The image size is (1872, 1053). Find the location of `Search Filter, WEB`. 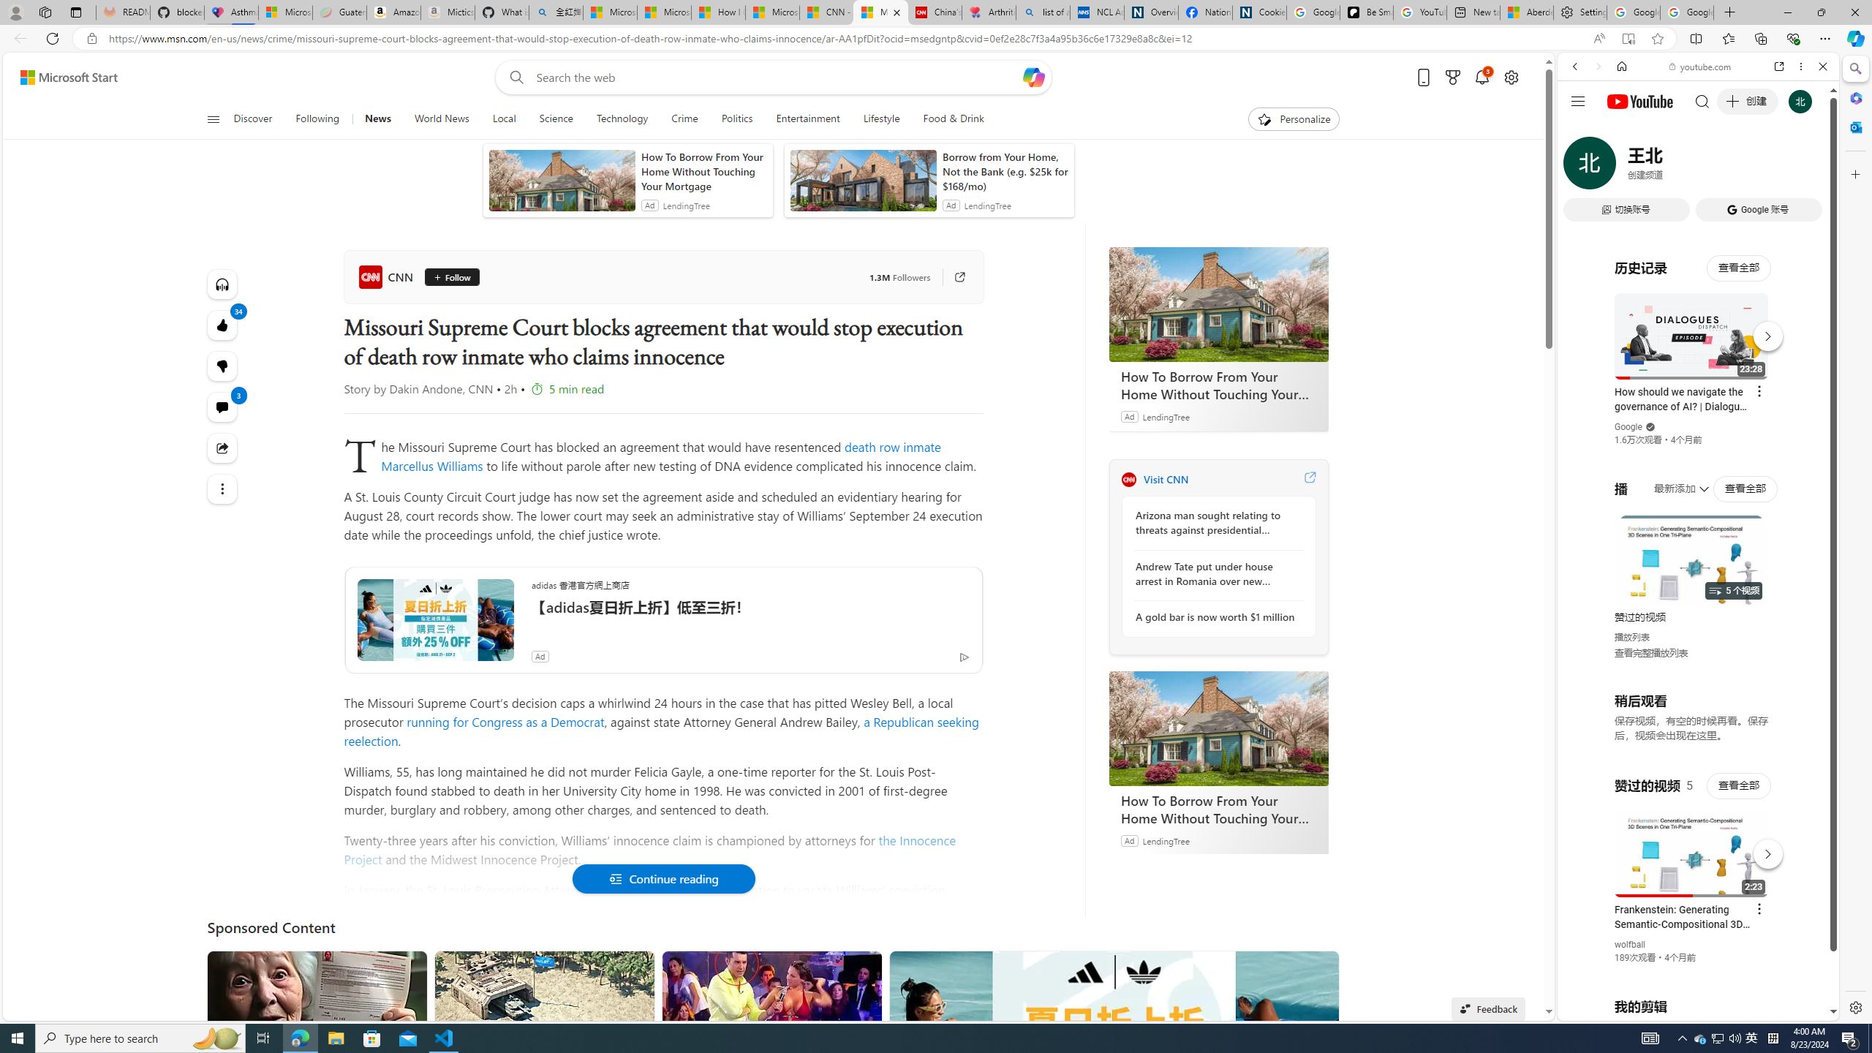

Search Filter, WEB is located at coordinates (1582, 167).